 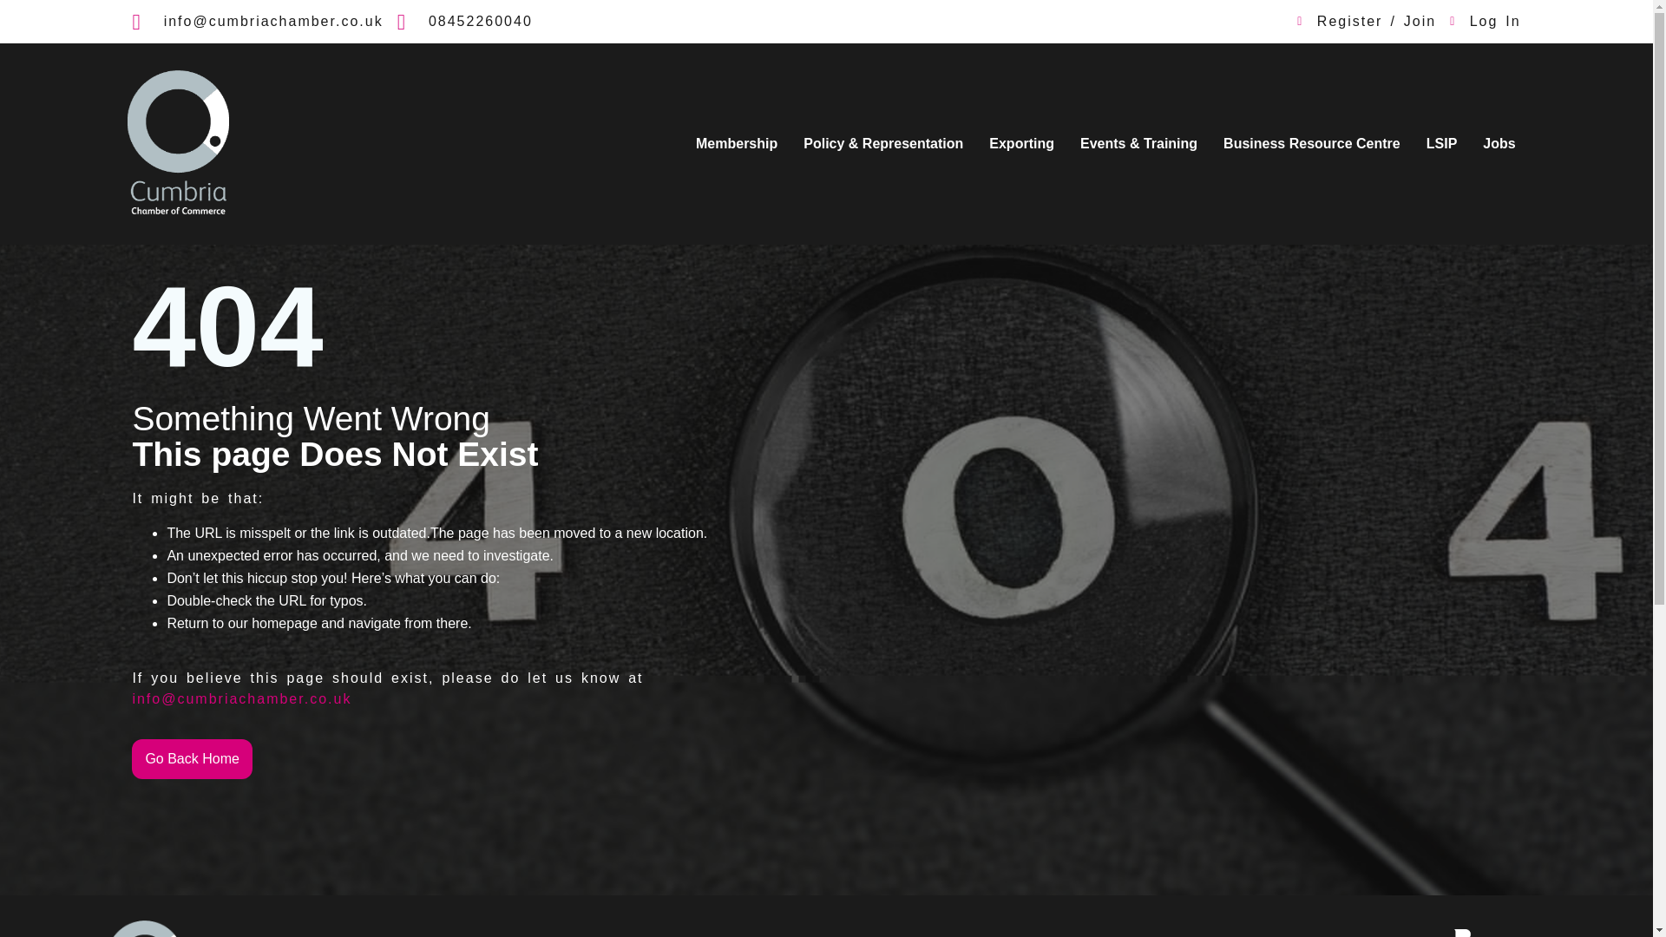 I want to click on Exporting, so click(x=1022, y=144).